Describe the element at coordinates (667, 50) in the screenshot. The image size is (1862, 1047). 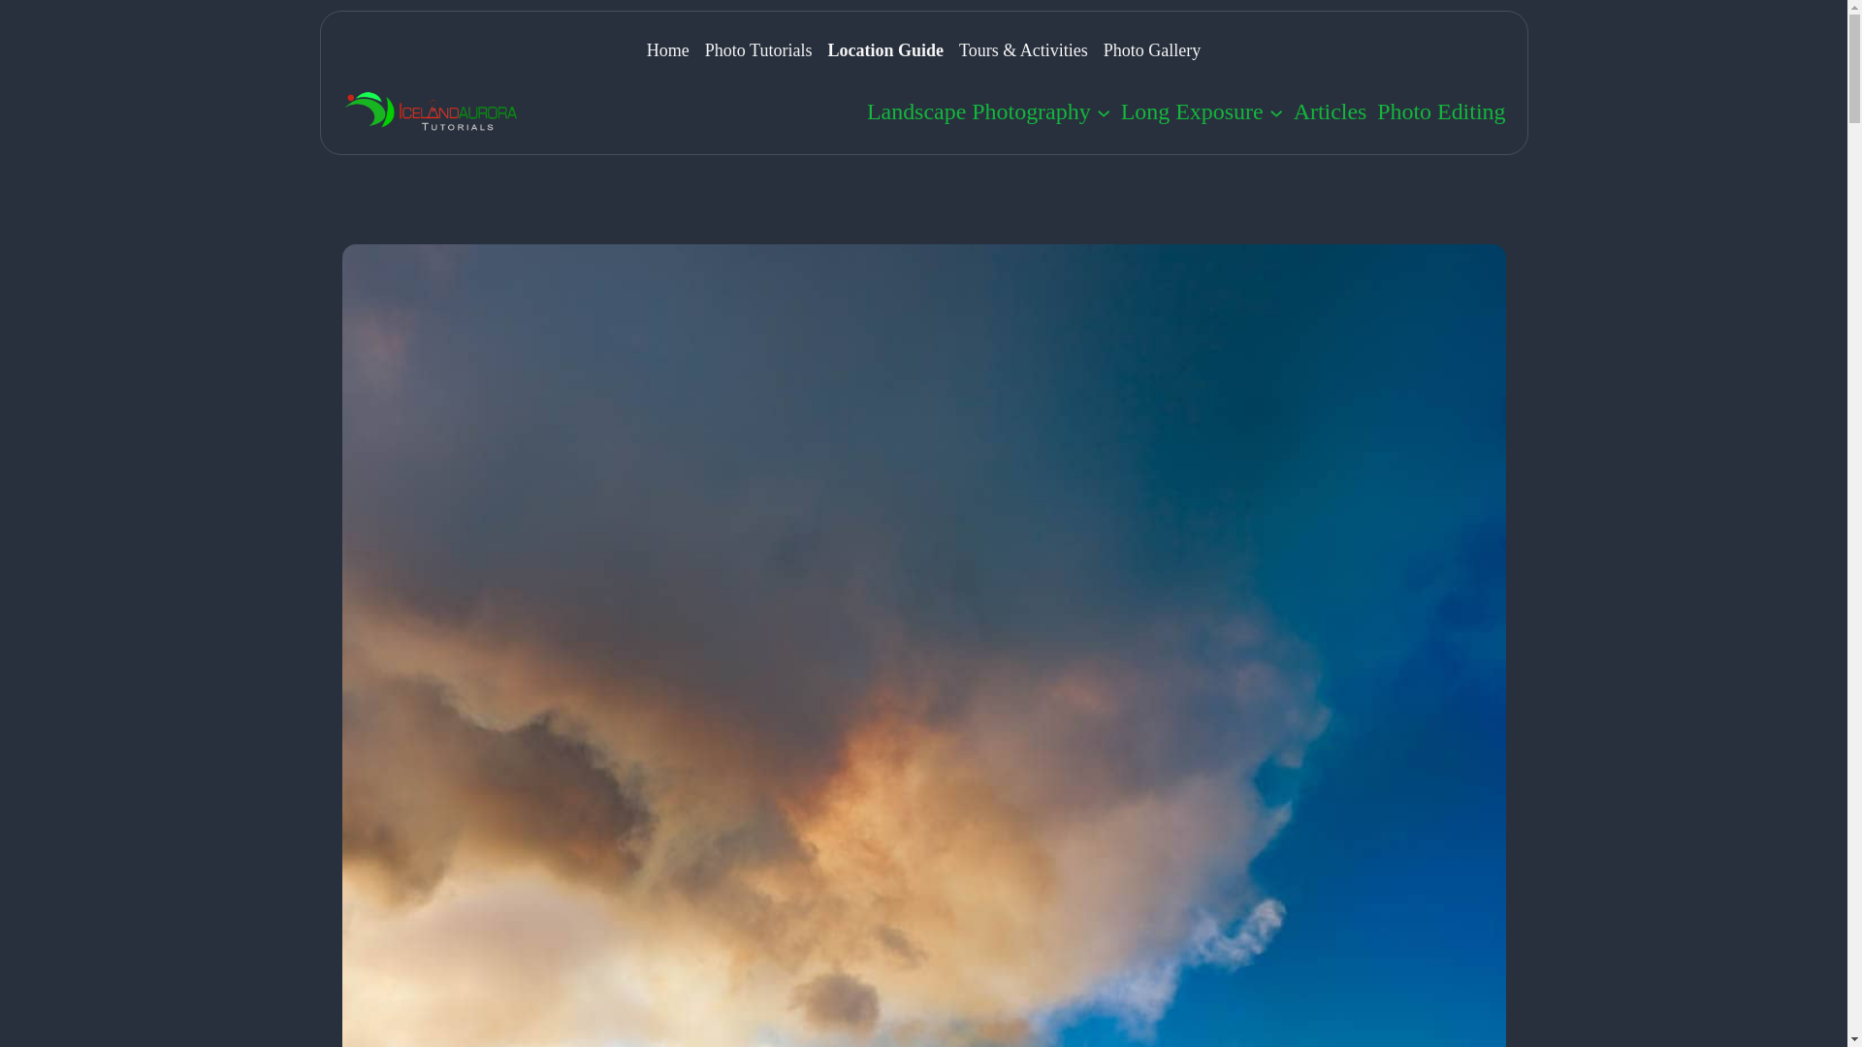
I see `Home` at that location.